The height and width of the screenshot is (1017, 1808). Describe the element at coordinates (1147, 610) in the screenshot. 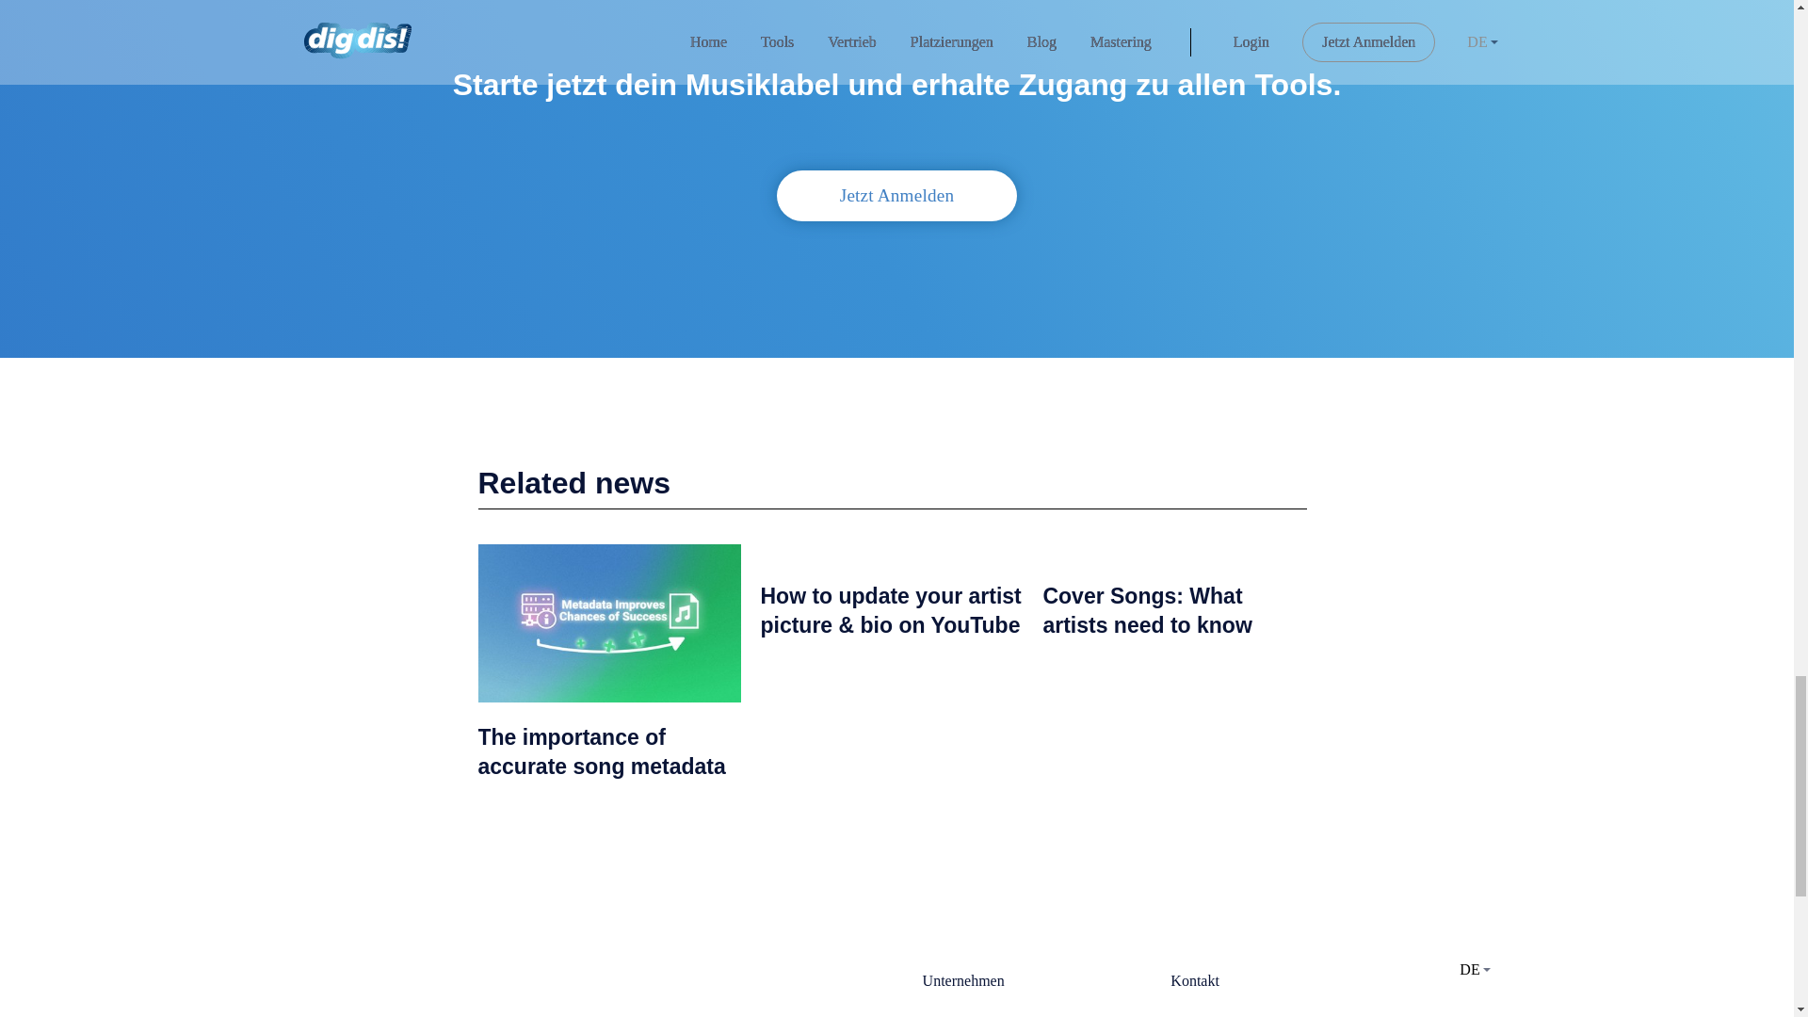

I see `Cover Songs: What artists need to know` at that location.